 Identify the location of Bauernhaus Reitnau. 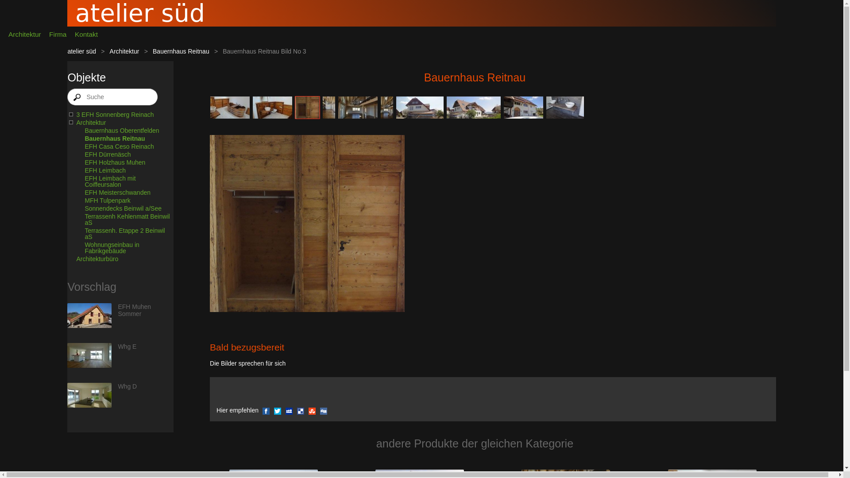
(181, 51).